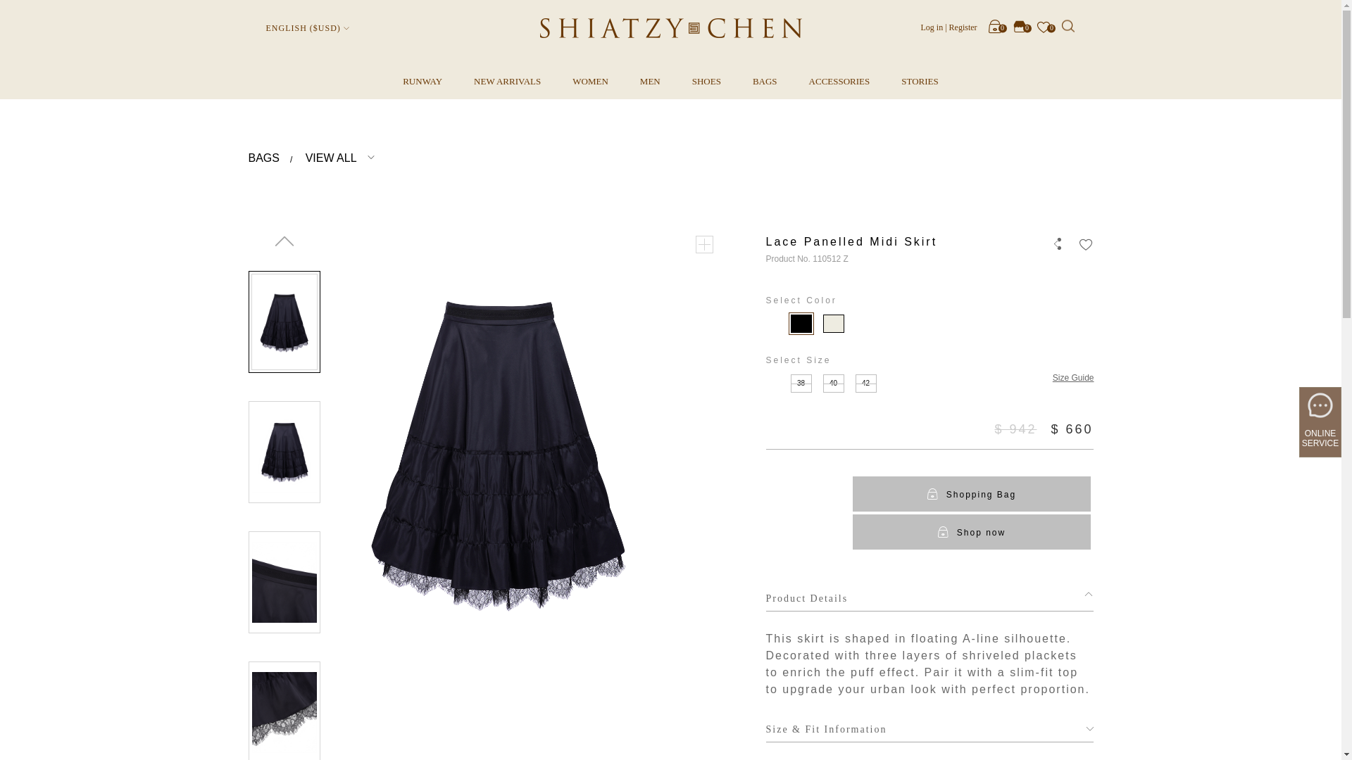 The height and width of the screenshot is (760, 1352). I want to click on Log in, so click(932, 26).